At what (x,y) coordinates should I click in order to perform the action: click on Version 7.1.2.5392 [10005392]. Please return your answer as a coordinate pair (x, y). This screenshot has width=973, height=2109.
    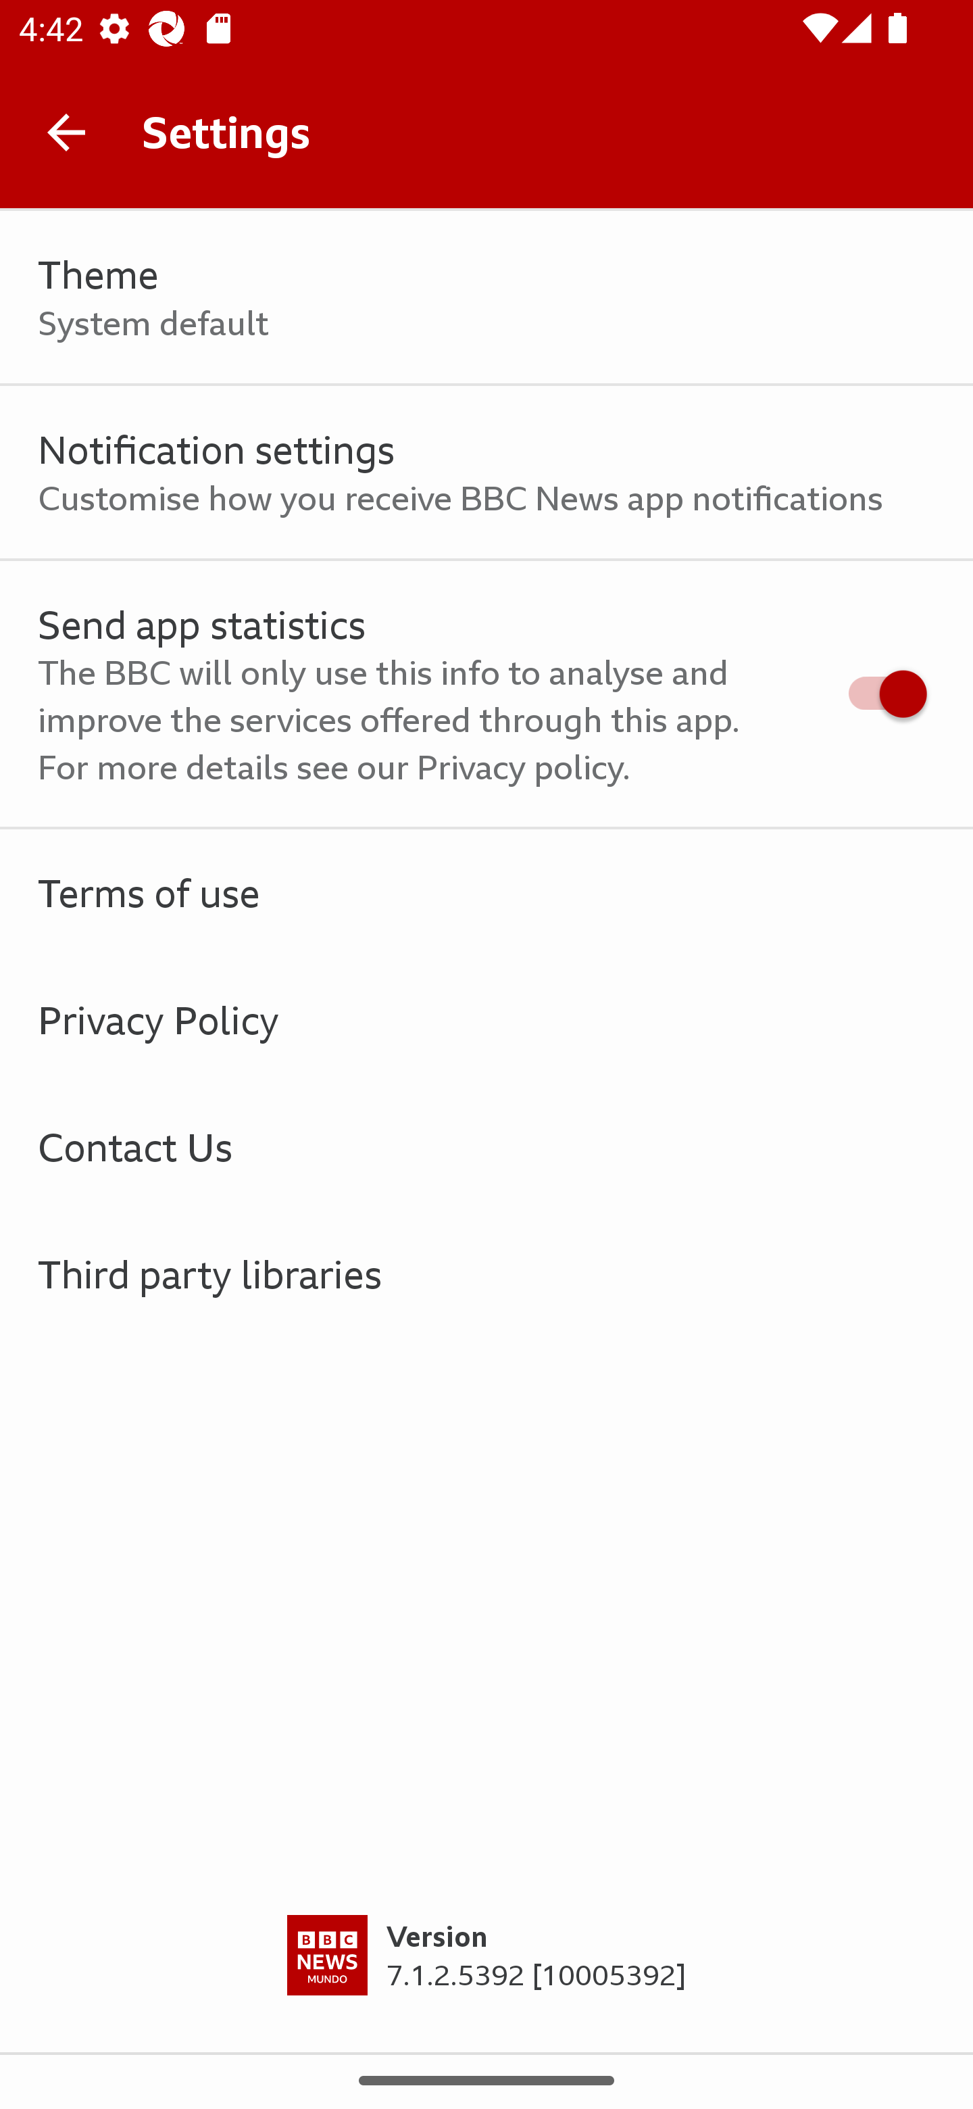
    Looking at the image, I should click on (487, 1983).